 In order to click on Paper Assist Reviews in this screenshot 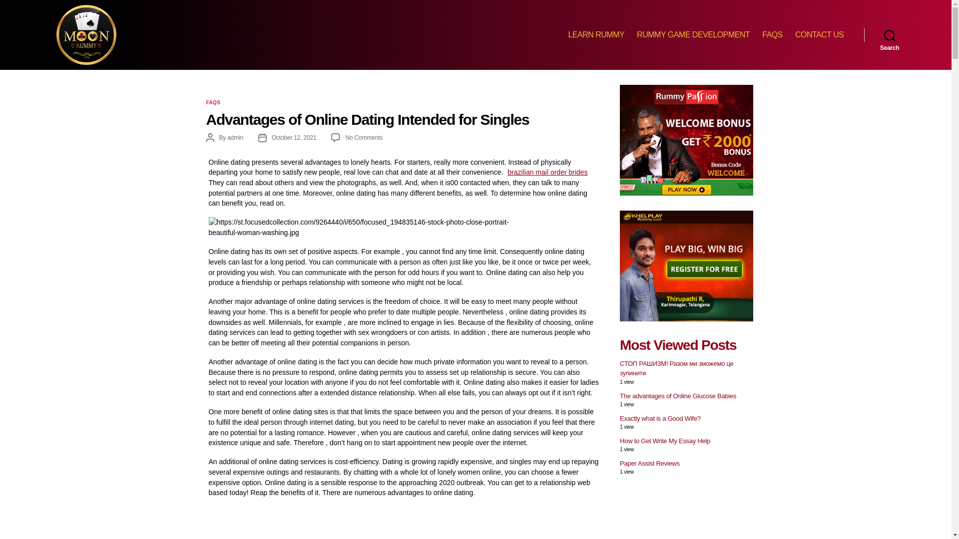, I will do `click(649, 463)`.